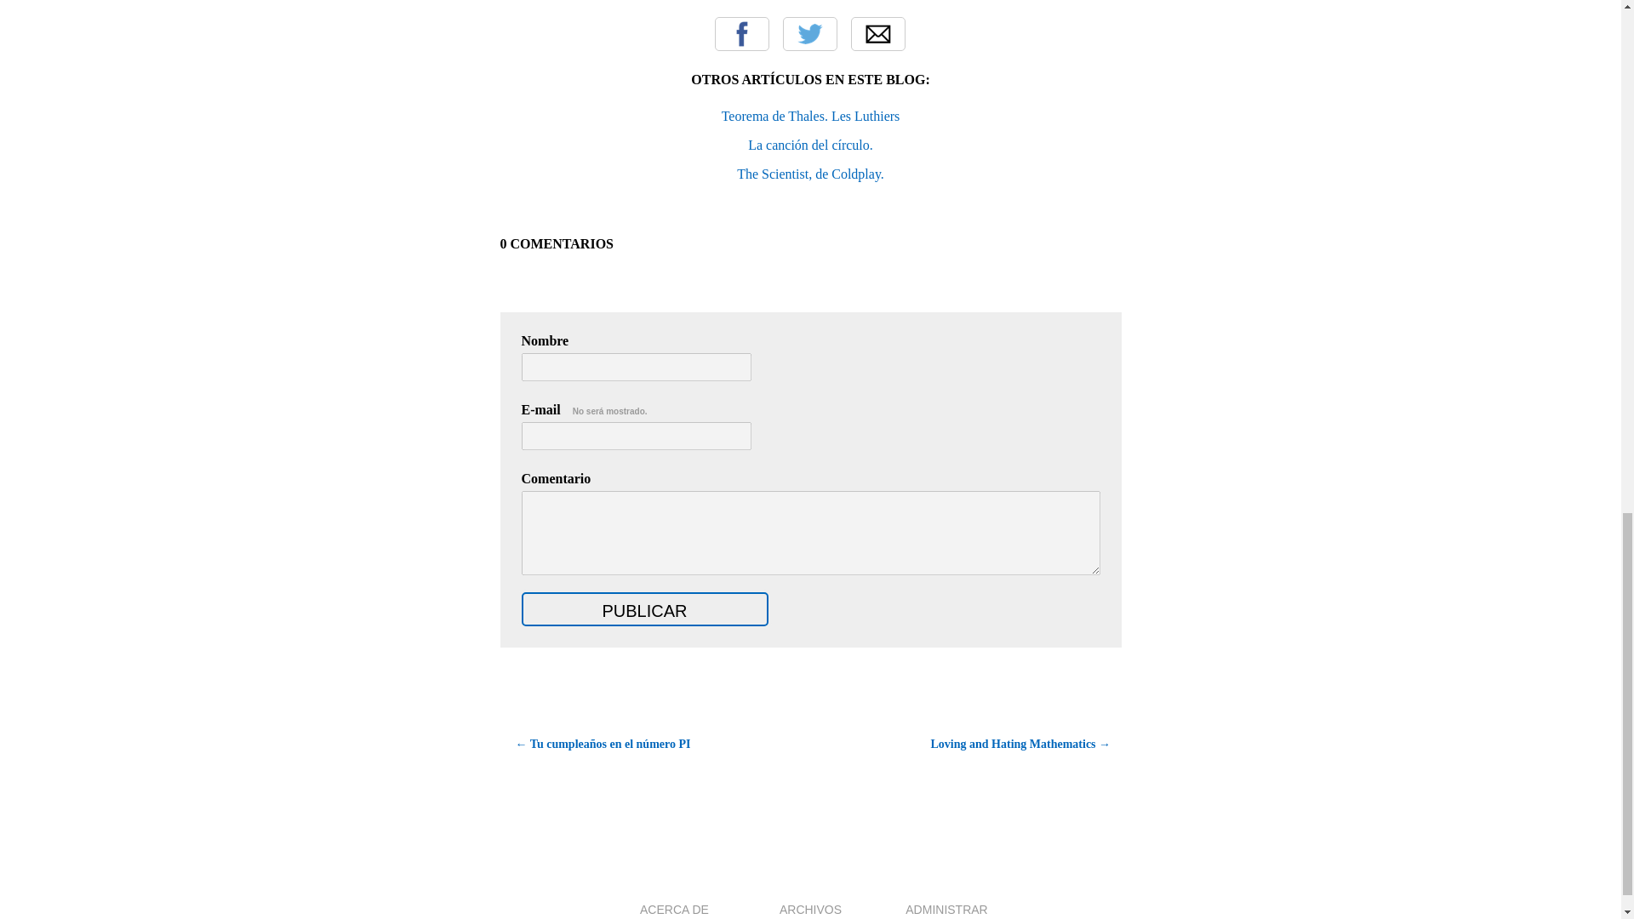  What do you see at coordinates (742, 34) in the screenshot?
I see `Facebook` at bounding box center [742, 34].